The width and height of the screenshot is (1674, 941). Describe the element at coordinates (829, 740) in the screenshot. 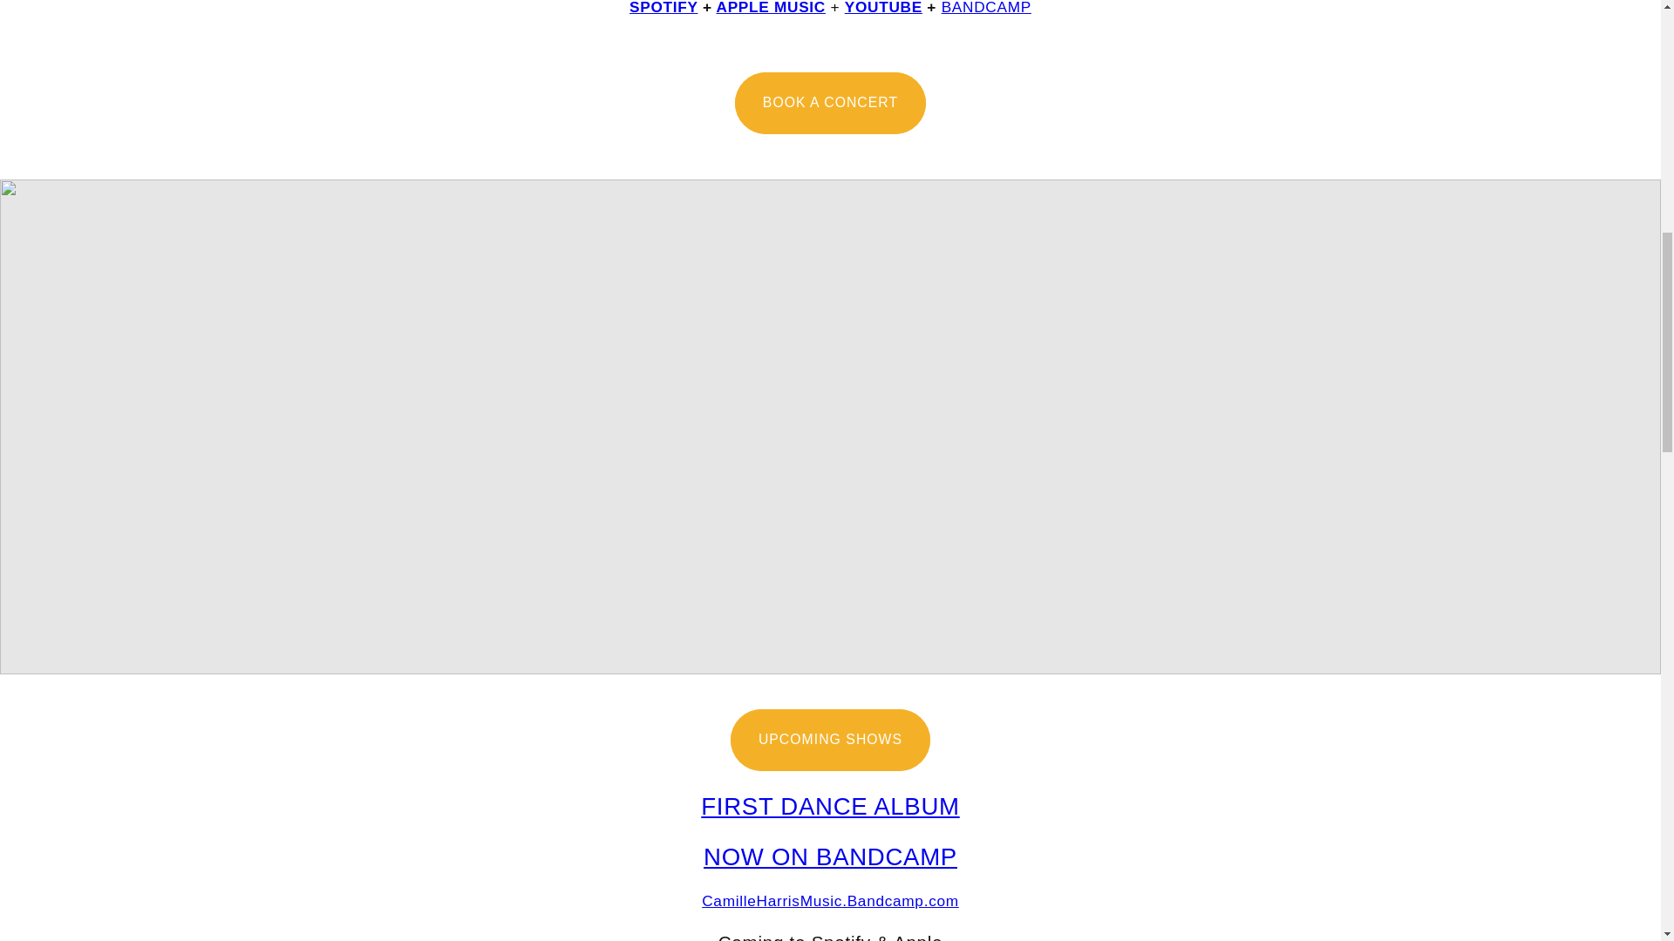

I see `UPCOMING SHOWS` at that location.